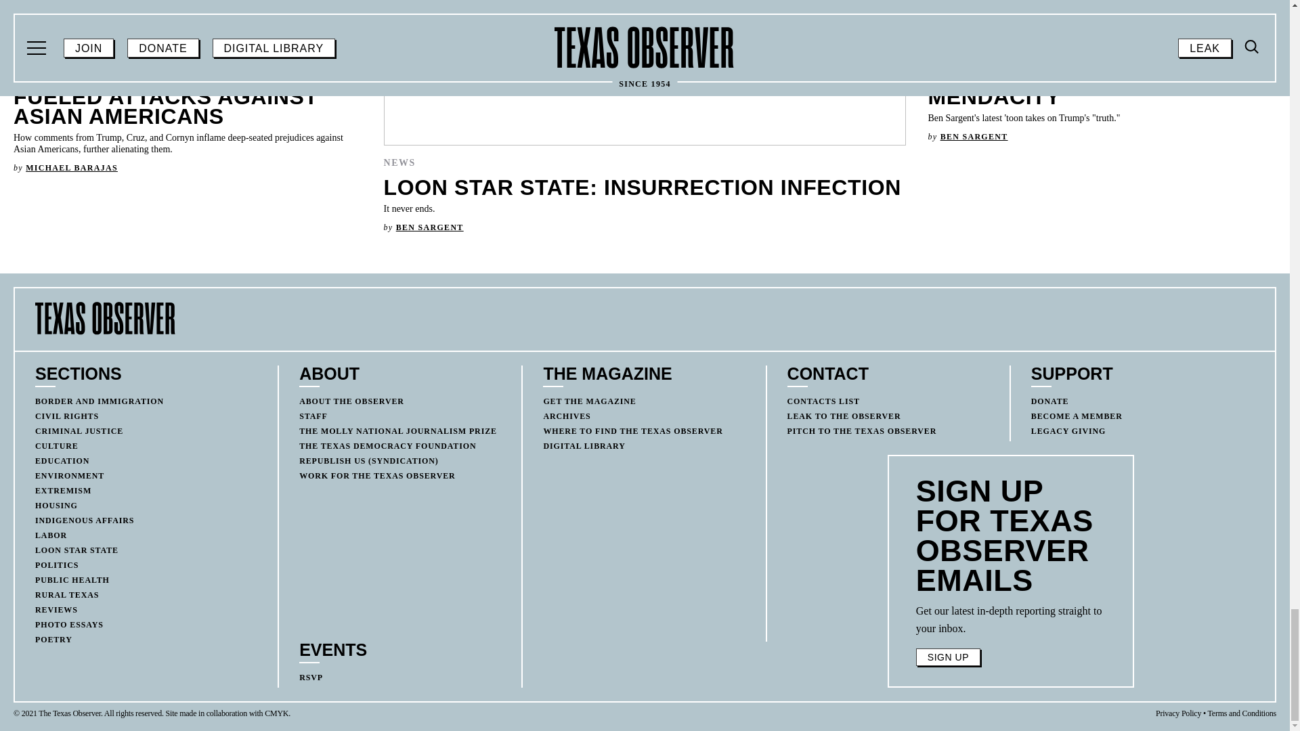  I want to click on Page 6, so click(1011, 619).